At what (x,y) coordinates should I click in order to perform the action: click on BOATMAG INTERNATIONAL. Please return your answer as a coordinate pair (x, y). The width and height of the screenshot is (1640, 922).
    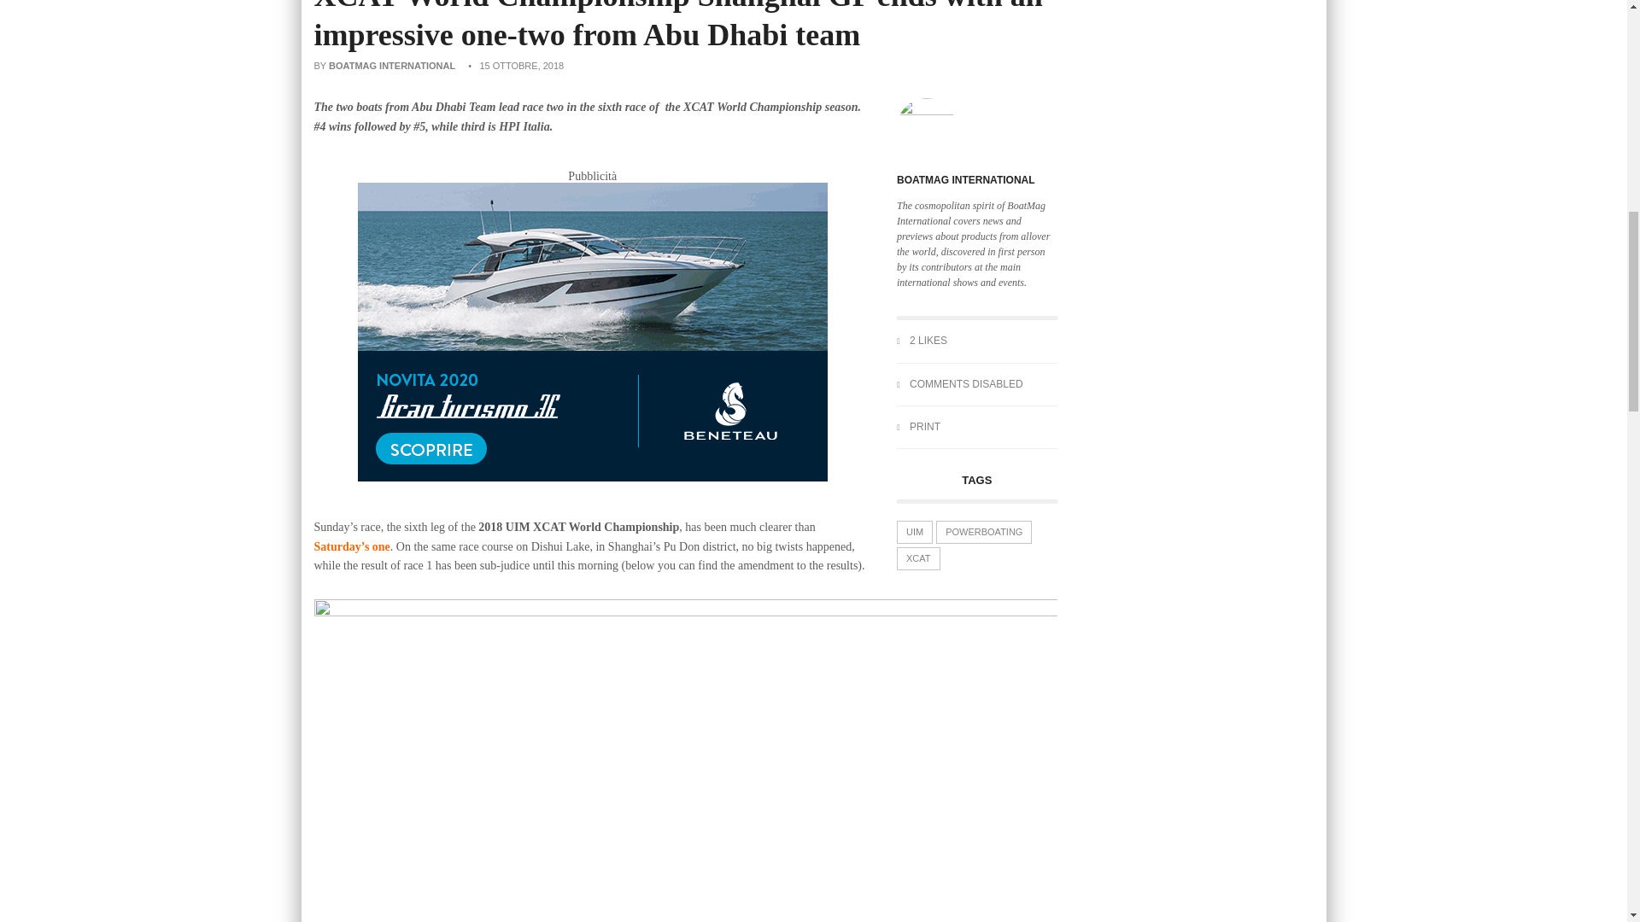
    Looking at the image, I should click on (965, 180).